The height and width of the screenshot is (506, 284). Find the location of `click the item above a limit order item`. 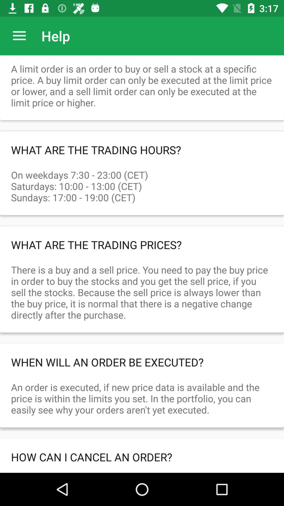

click the item above a limit order item is located at coordinates (19, 36).